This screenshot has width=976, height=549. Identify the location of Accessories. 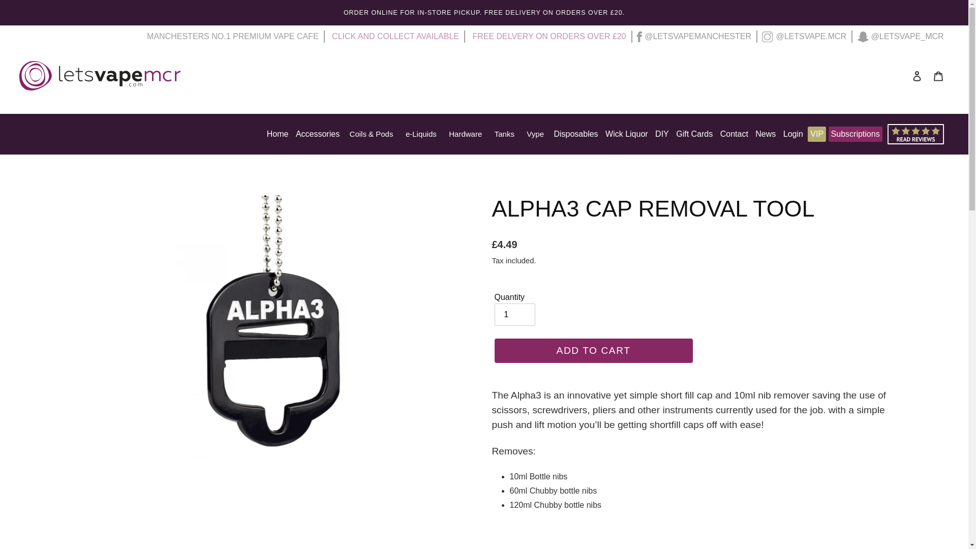
(318, 134).